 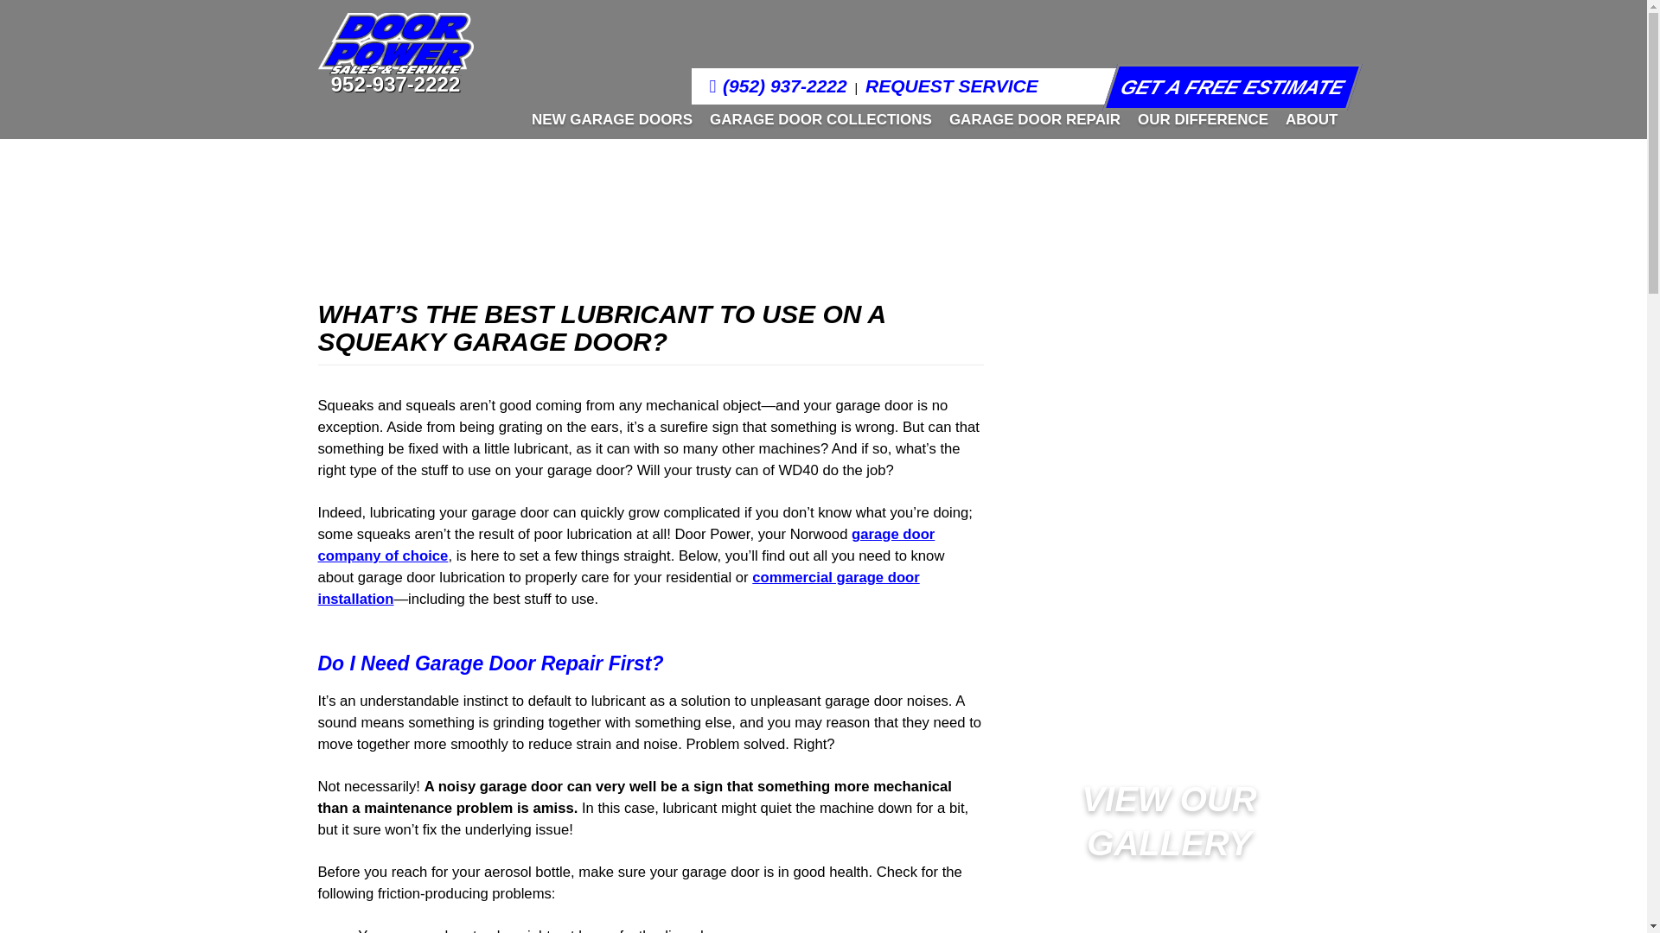 I want to click on Door Power, so click(x=396, y=58).